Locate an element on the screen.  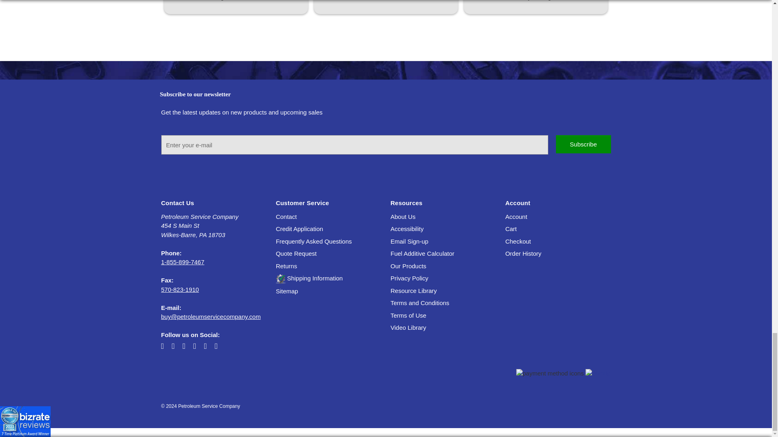
returns is located at coordinates (286, 266).